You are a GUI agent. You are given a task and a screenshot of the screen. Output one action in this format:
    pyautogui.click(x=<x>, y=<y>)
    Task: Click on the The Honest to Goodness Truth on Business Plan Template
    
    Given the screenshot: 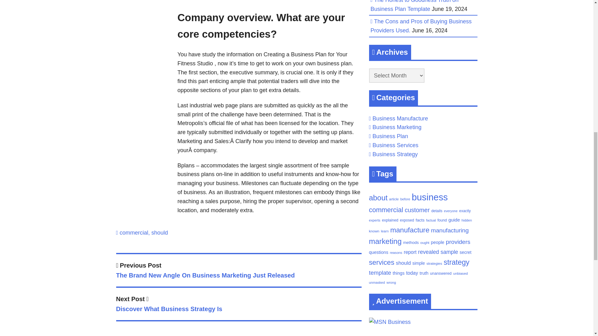 What is the action you would take?
    pyautogui.click(x=415, y=6)
    